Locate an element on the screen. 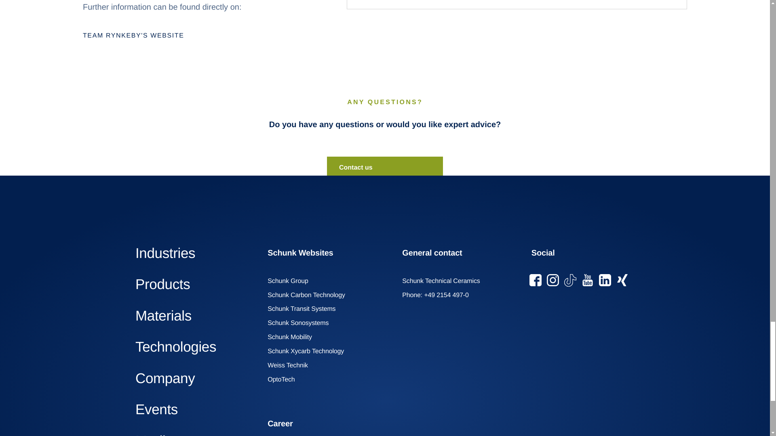 The image size is (776, 436). OptoTech is located at coordinates (284, 379).